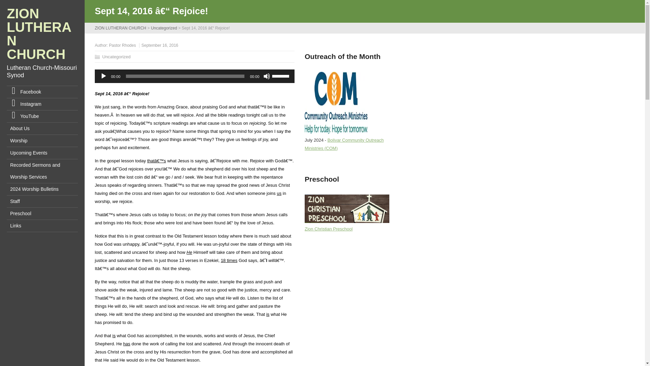  I want to click on Instagram, so click(42, 104).